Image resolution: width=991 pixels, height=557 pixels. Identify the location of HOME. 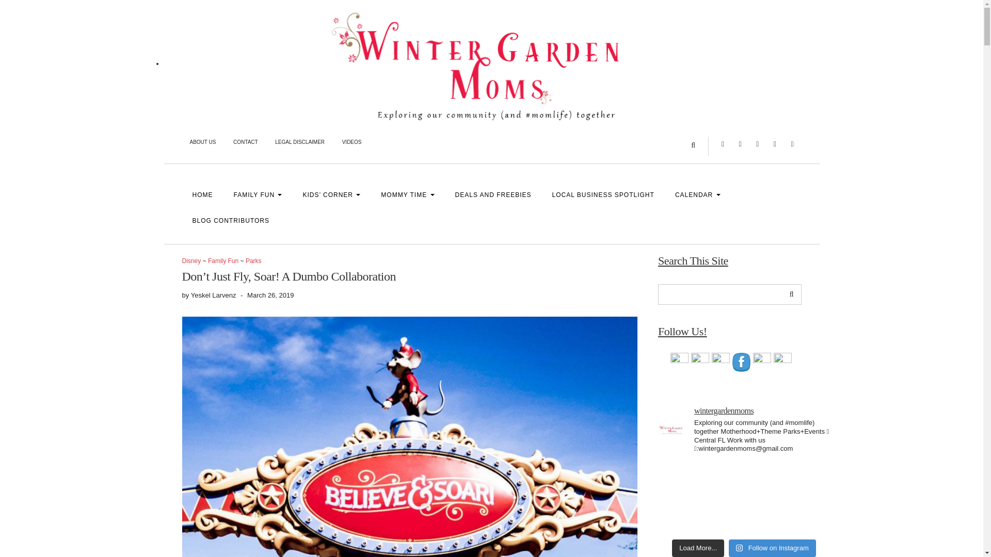
(202, 195).